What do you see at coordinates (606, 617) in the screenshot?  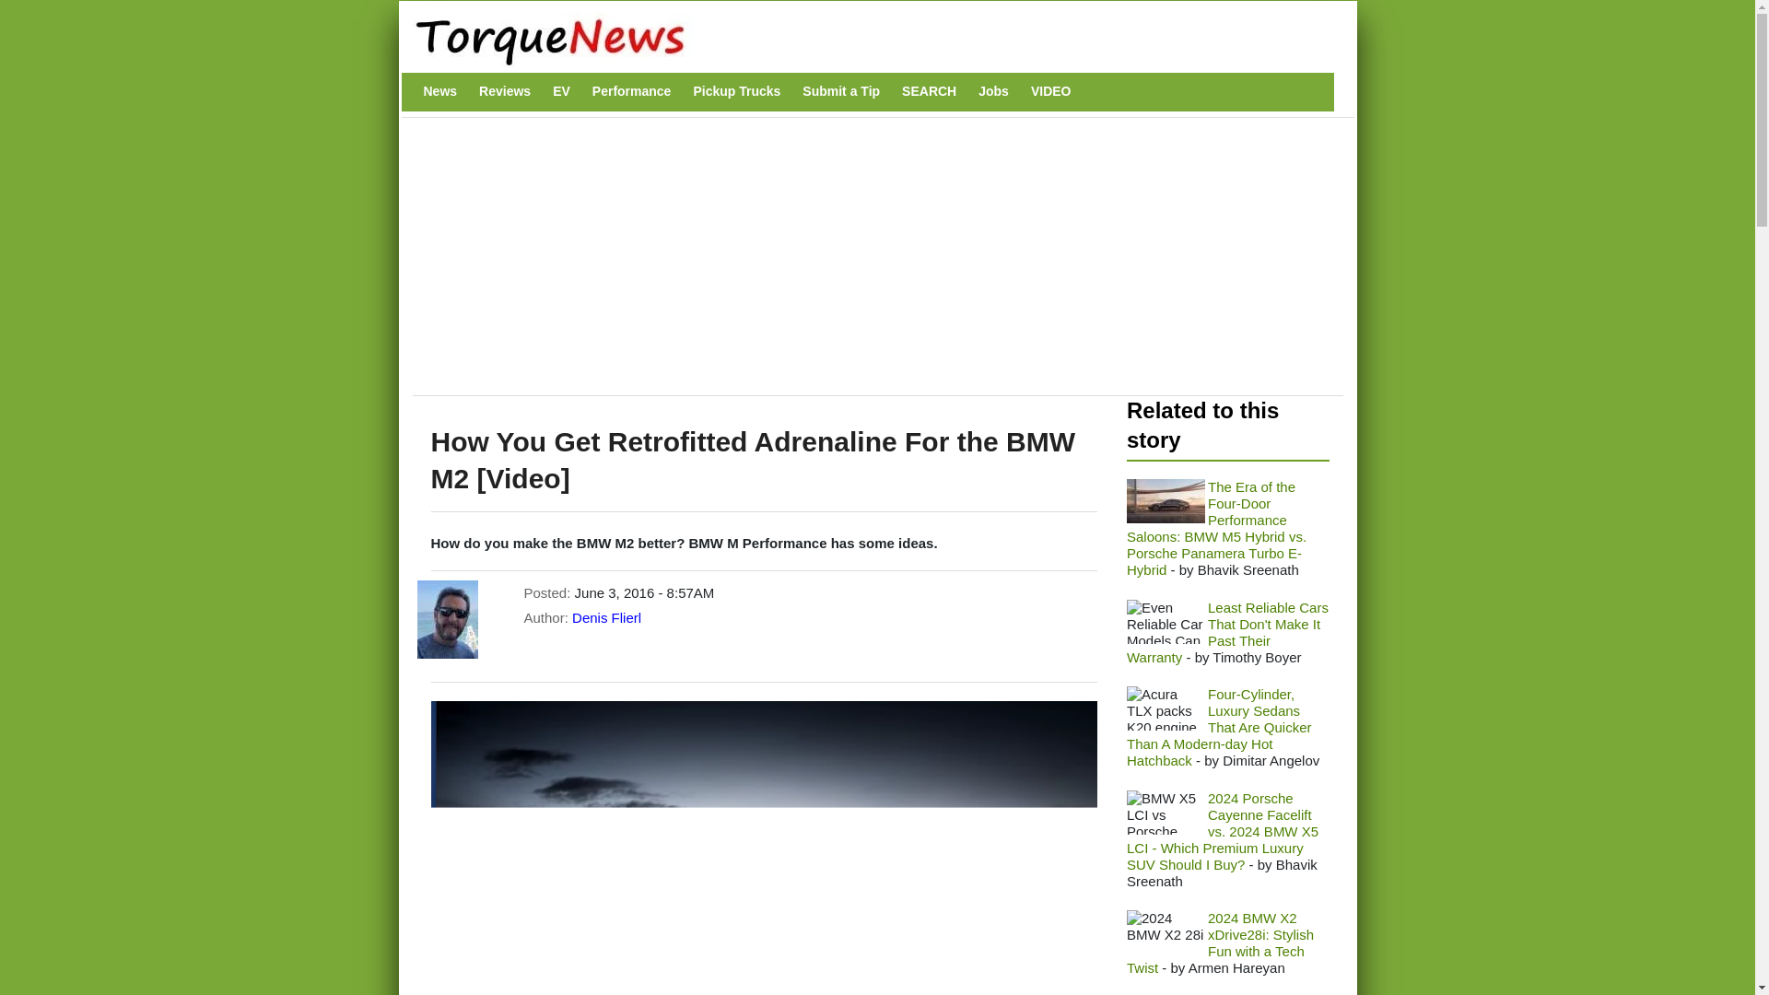 I see `Denis Flierl` at bounding box center [606, 617].